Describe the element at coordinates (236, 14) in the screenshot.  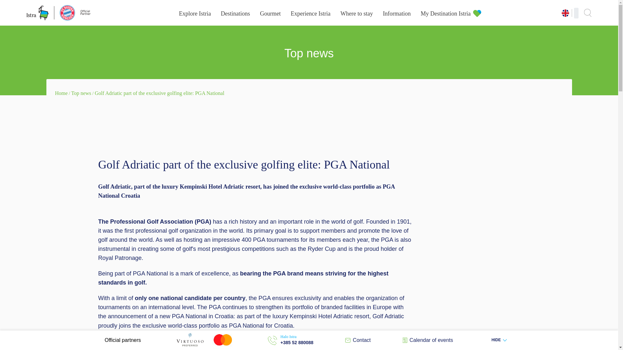
I see `Destinations` at that location.